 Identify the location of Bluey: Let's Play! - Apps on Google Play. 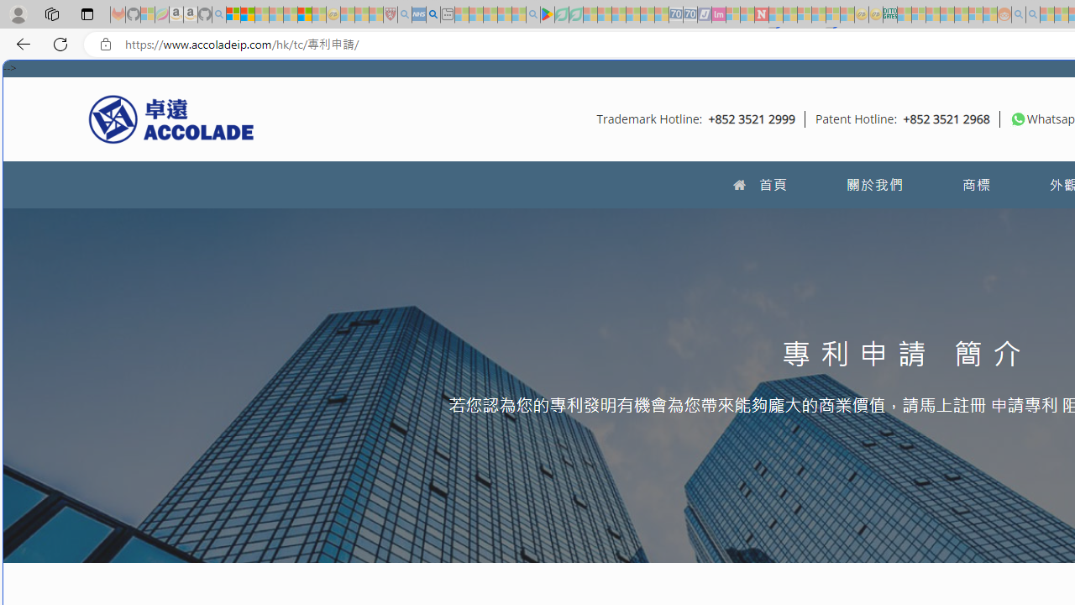
(548, 15).